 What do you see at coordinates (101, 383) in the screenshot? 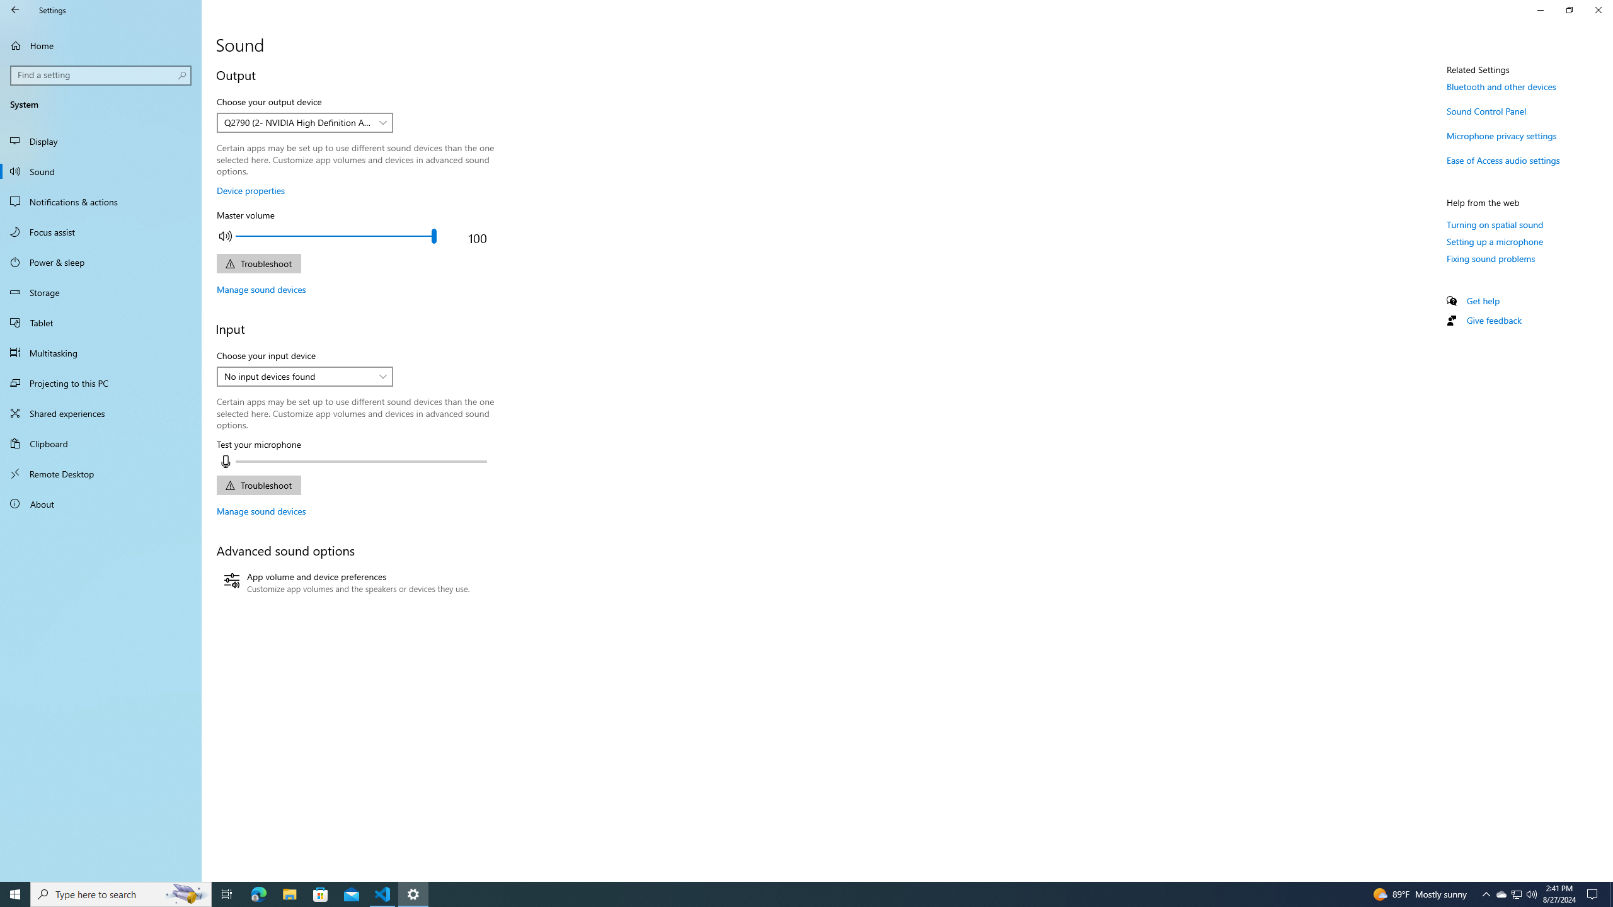
I see `Projecting to this PC` at bounding box center [101, 383].